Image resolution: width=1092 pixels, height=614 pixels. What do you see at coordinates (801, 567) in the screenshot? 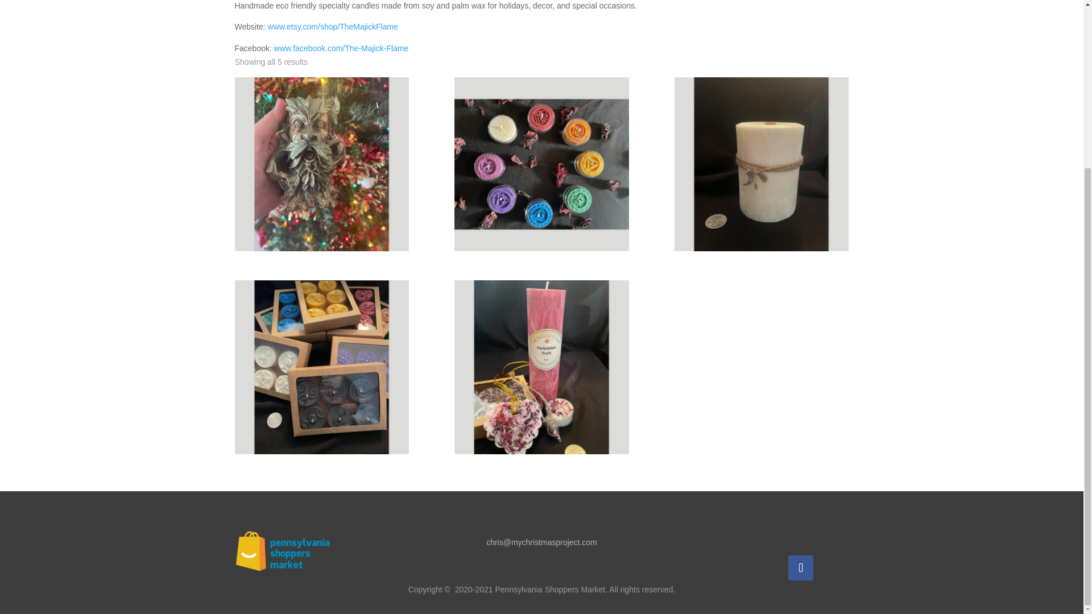
I see `Follow on Facebook` at bounding box center [801, 567].